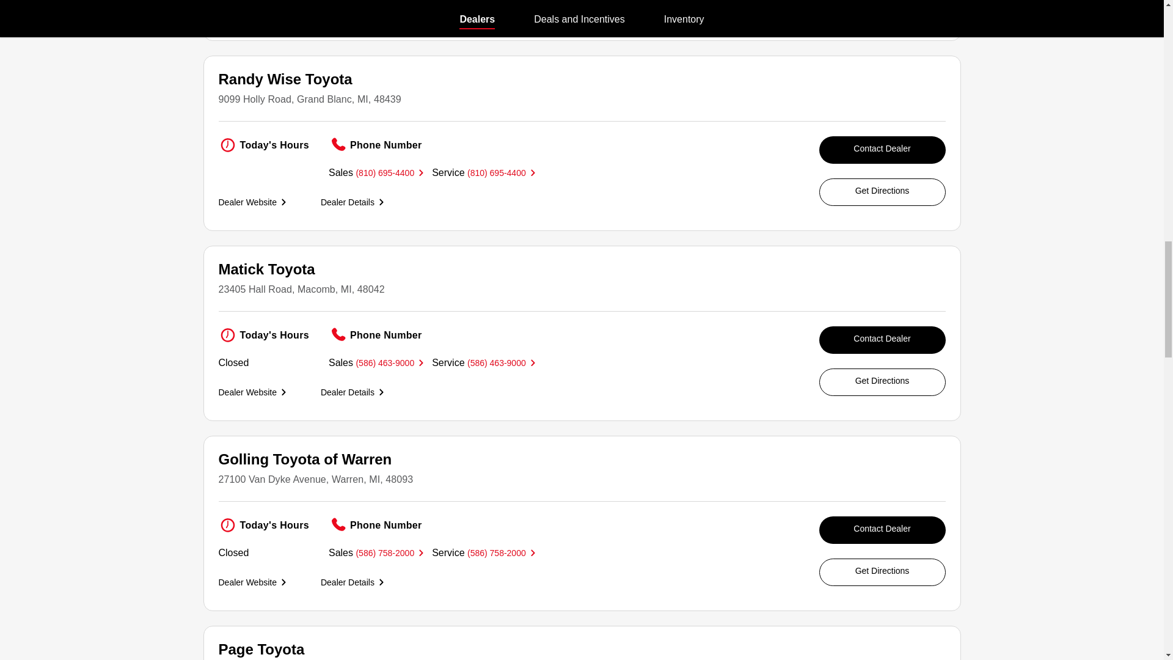  I want to click on Contact Dealer, so click(882, 340).